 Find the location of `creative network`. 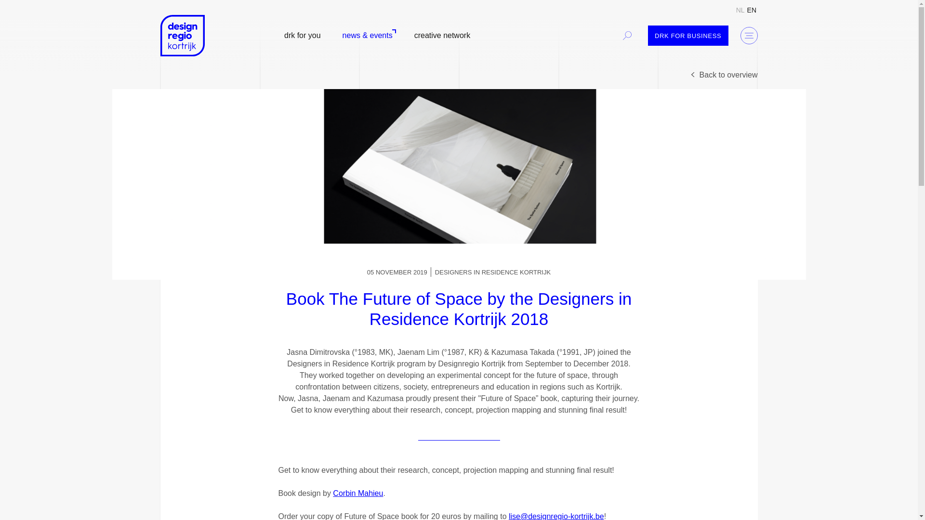

creative network is located at coordinates (442, 36).